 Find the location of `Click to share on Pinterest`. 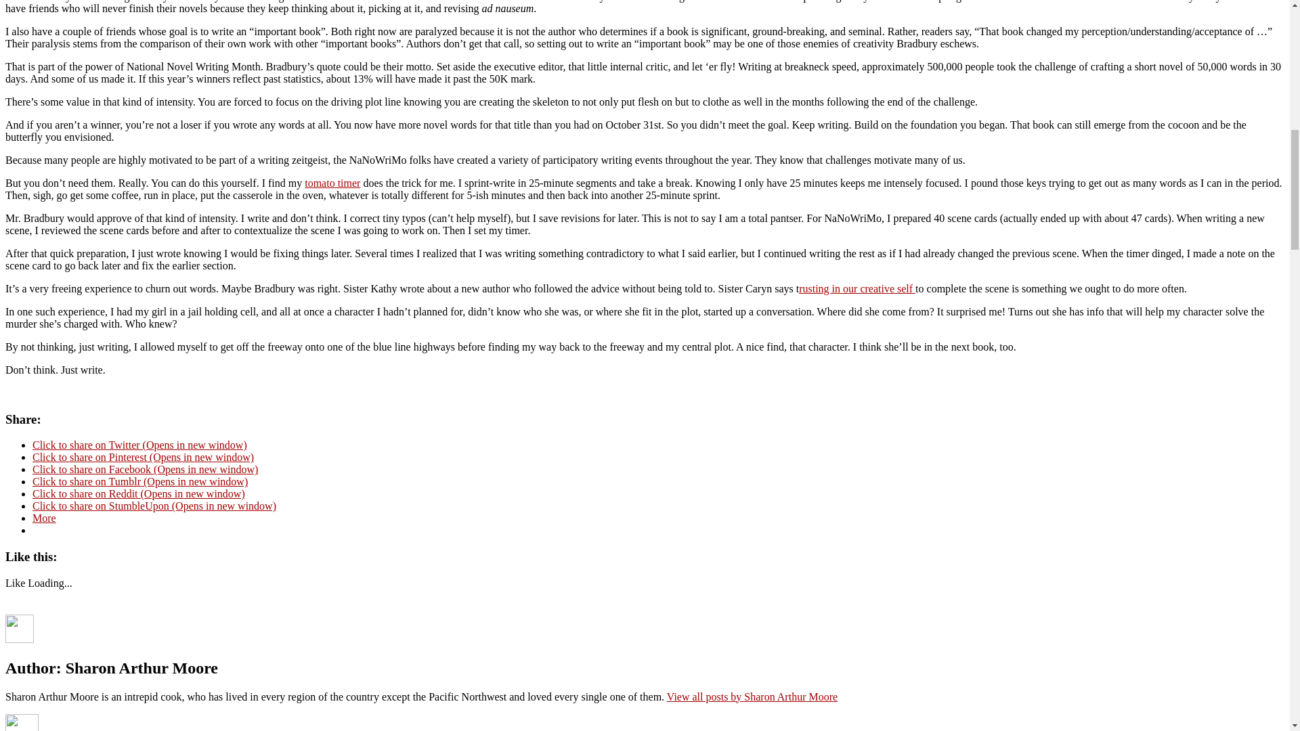

Click to share on Pinterest is located at coordinates (143, 457).